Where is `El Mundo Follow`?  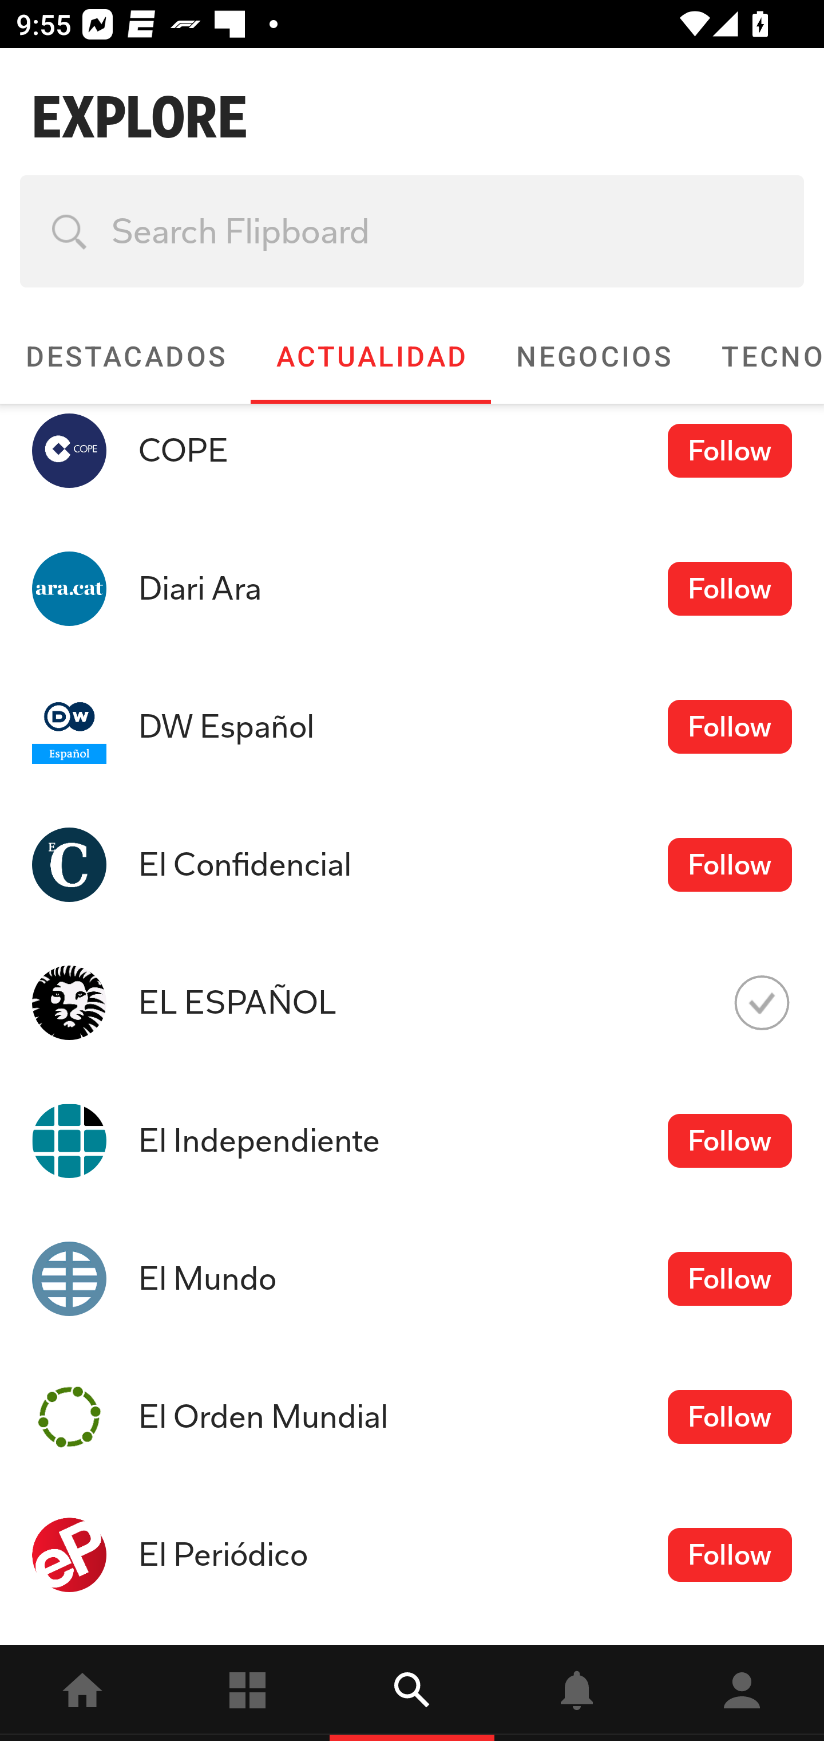
El Mundo Follow is located at coordinates (412, 1278).